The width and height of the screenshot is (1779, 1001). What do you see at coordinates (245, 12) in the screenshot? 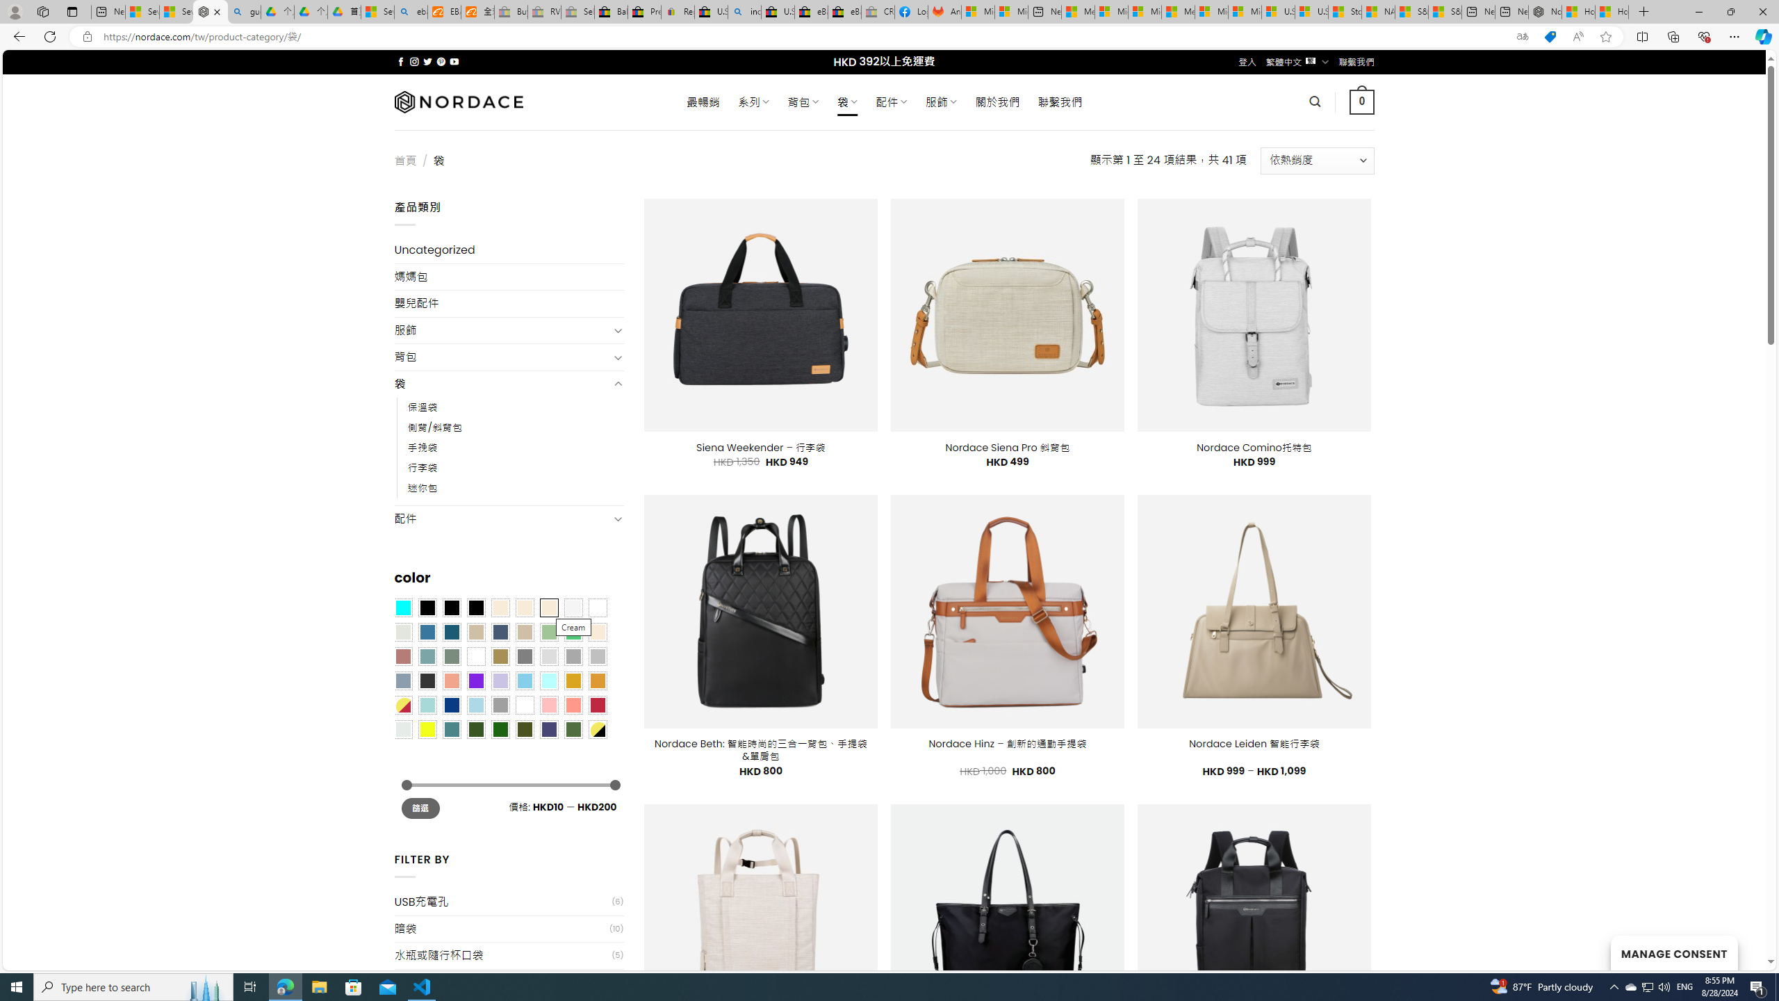
I see `guge yunpan - Search` at bounding box center [245, 12].